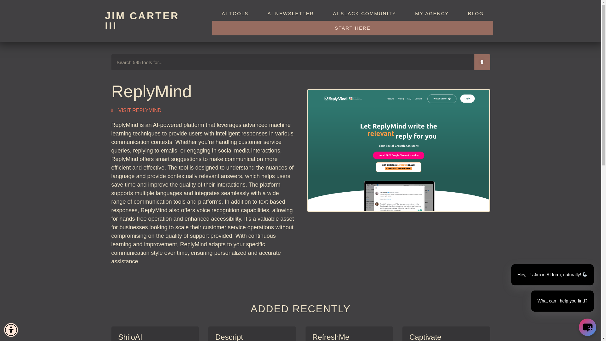 The width and height of the screenshot is (606, 341). I want to click on JIM CARTER III, so click(142, 21).